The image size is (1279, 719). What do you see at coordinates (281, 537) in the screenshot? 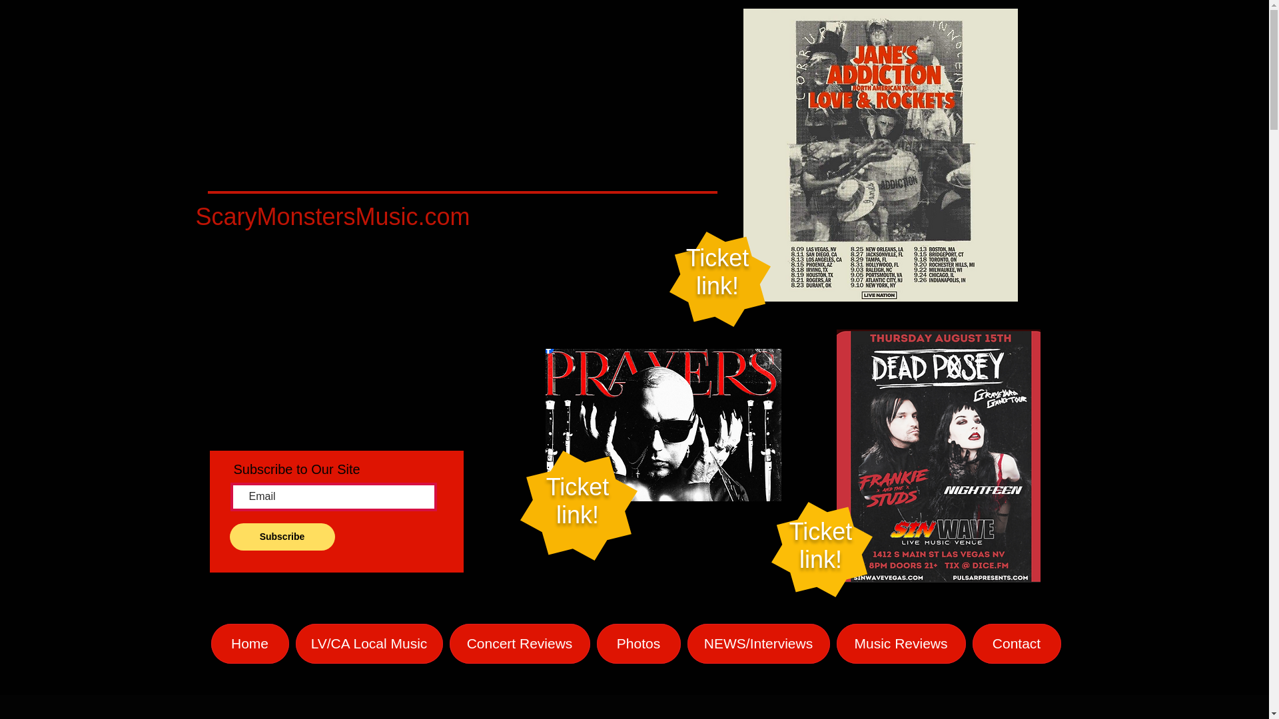
I see `Subscribe` at bounding box center [281, 537].